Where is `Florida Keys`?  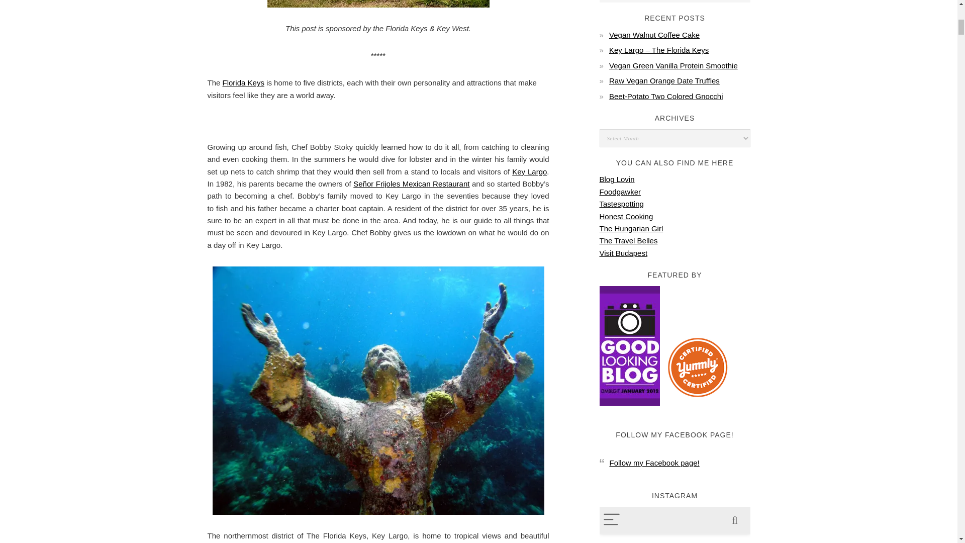 Florida Keys is located at coordinates (243, 82).